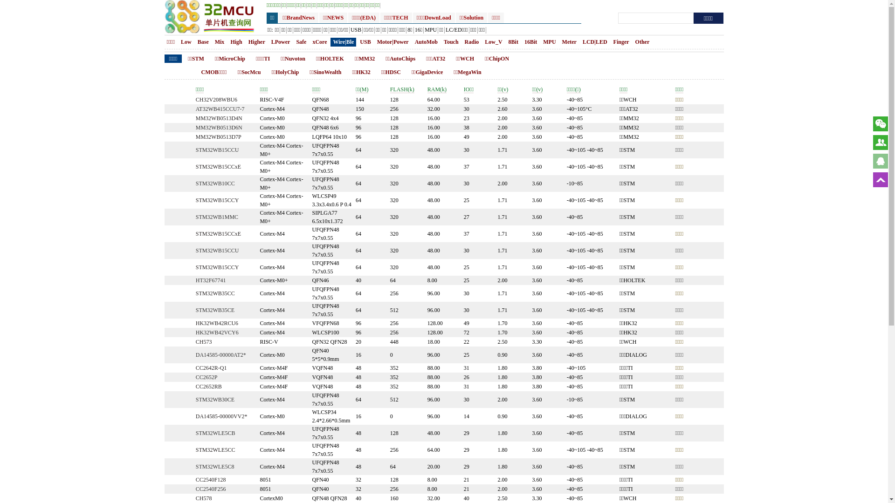  I want to click on CC2652RB, so click(209, 387).